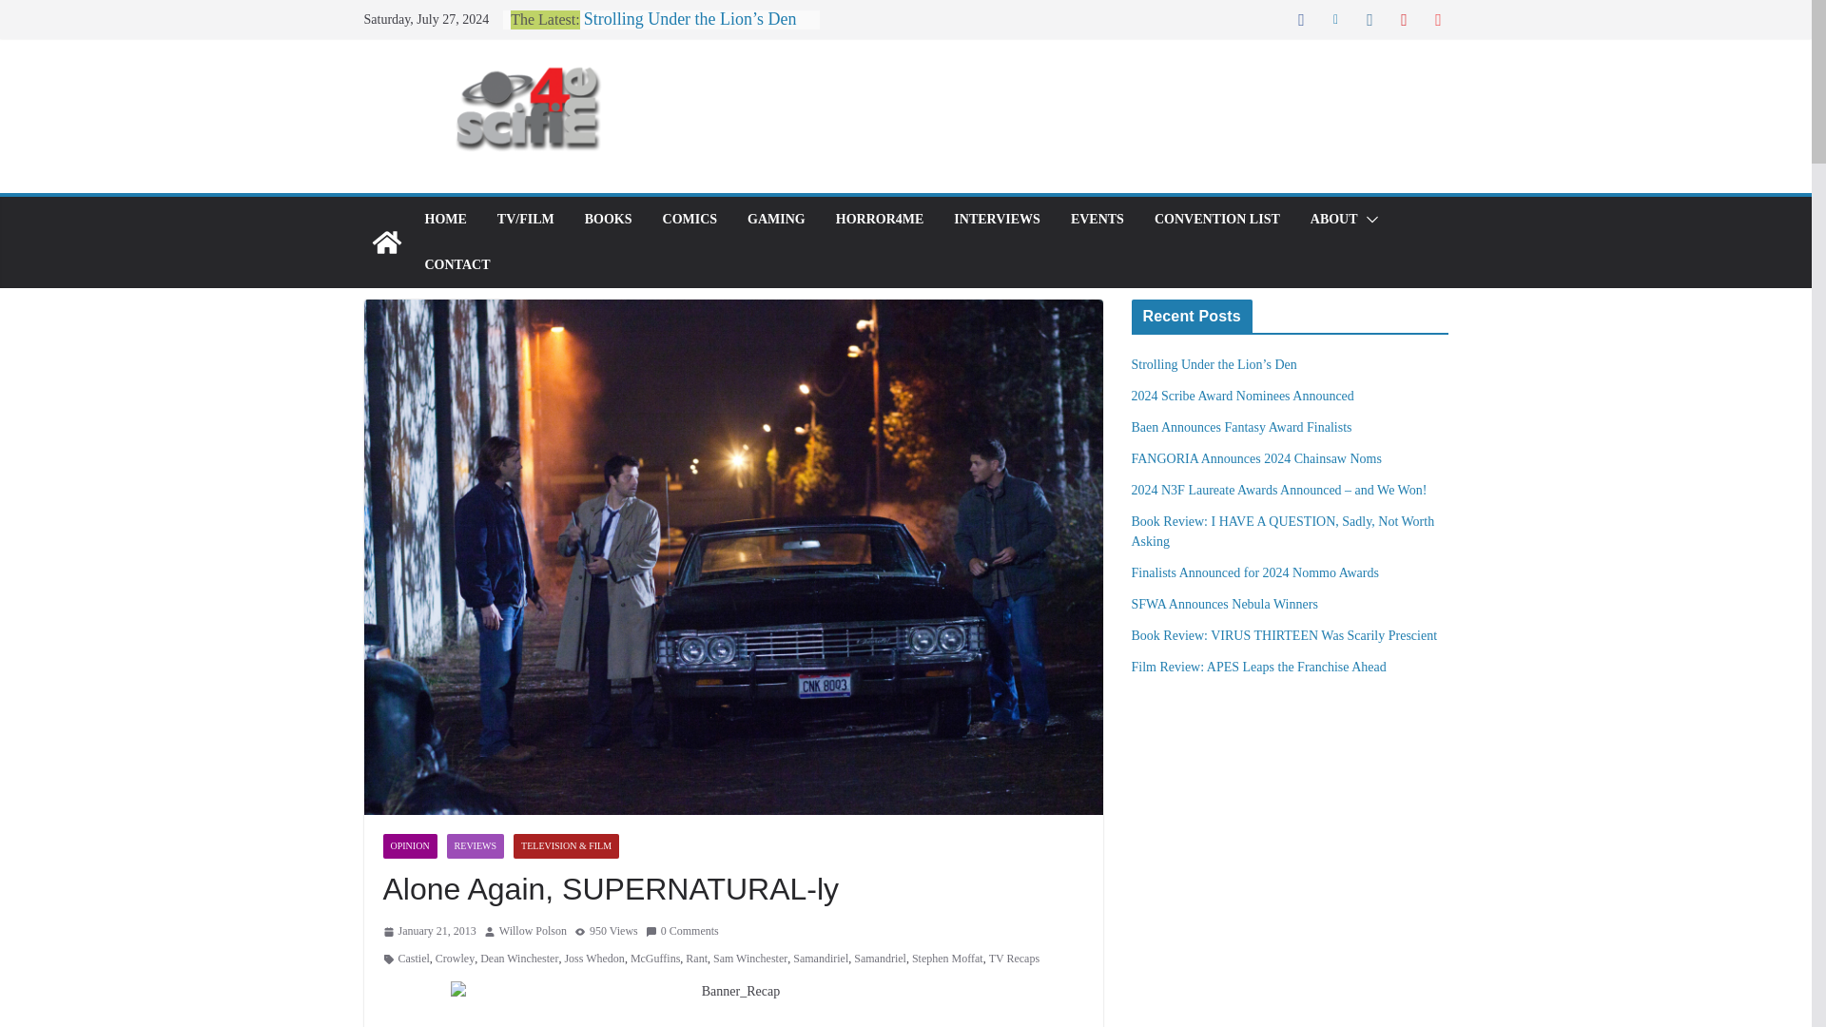  Describe the element at coordinates (696, 959) in the screenshot. I see `Rant` at that location.